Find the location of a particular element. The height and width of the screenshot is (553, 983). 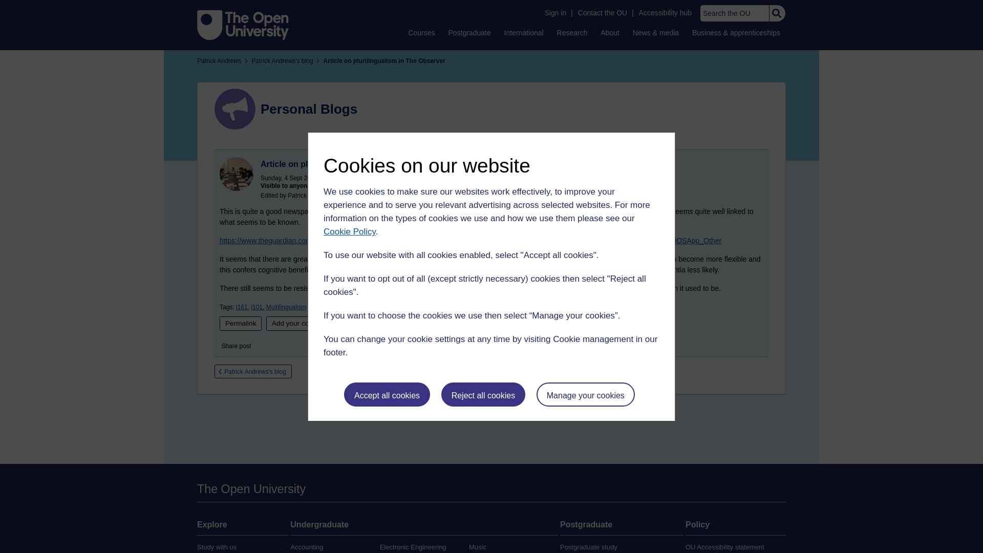

Sign in is located at coordinates (555, 13).